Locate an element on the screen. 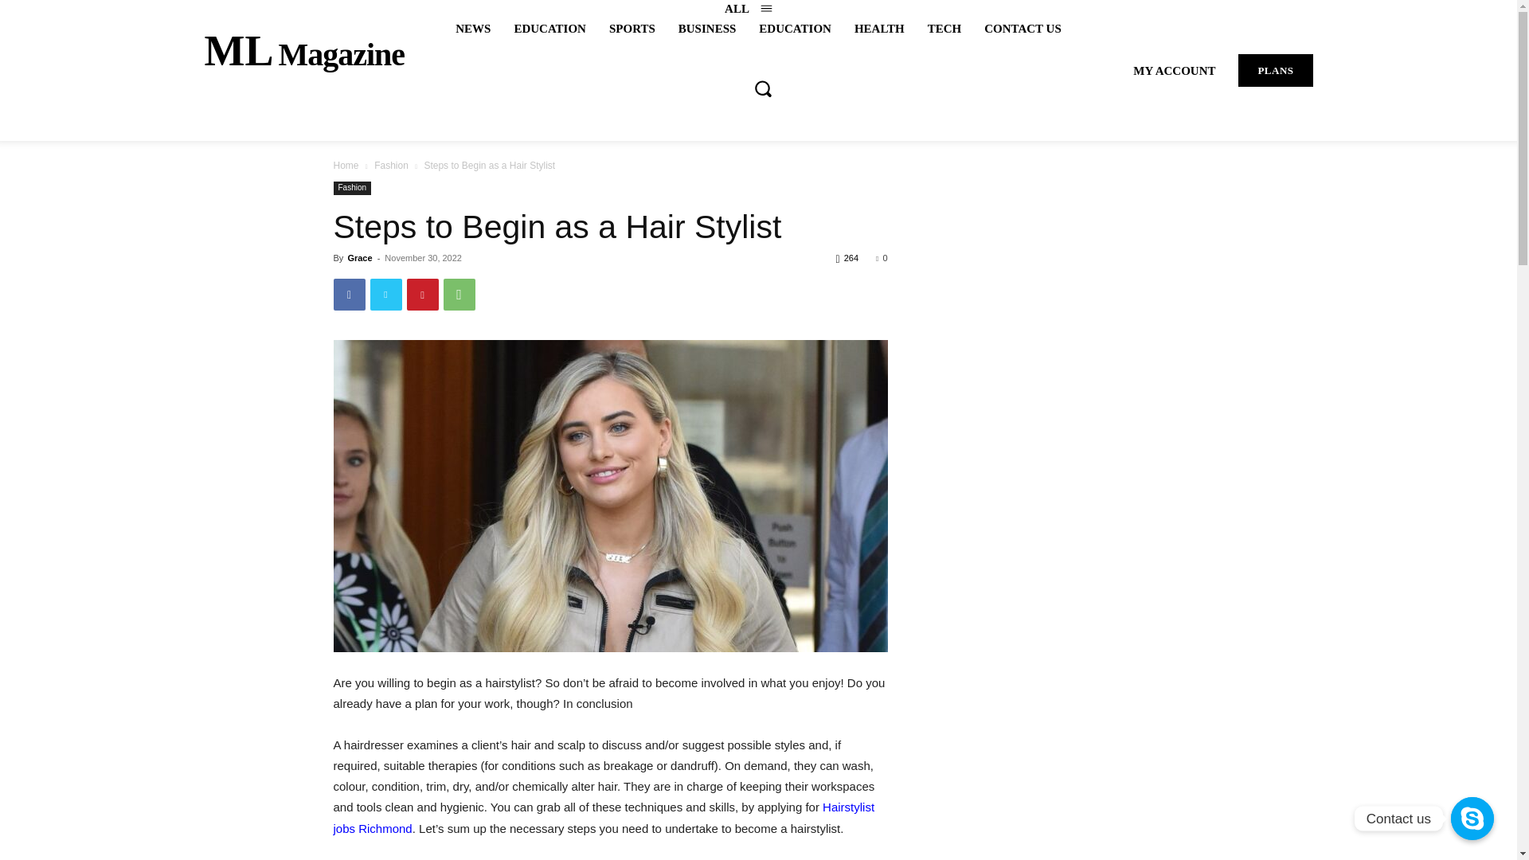  View all posts in Fashion is located at coordinates (549, 28).